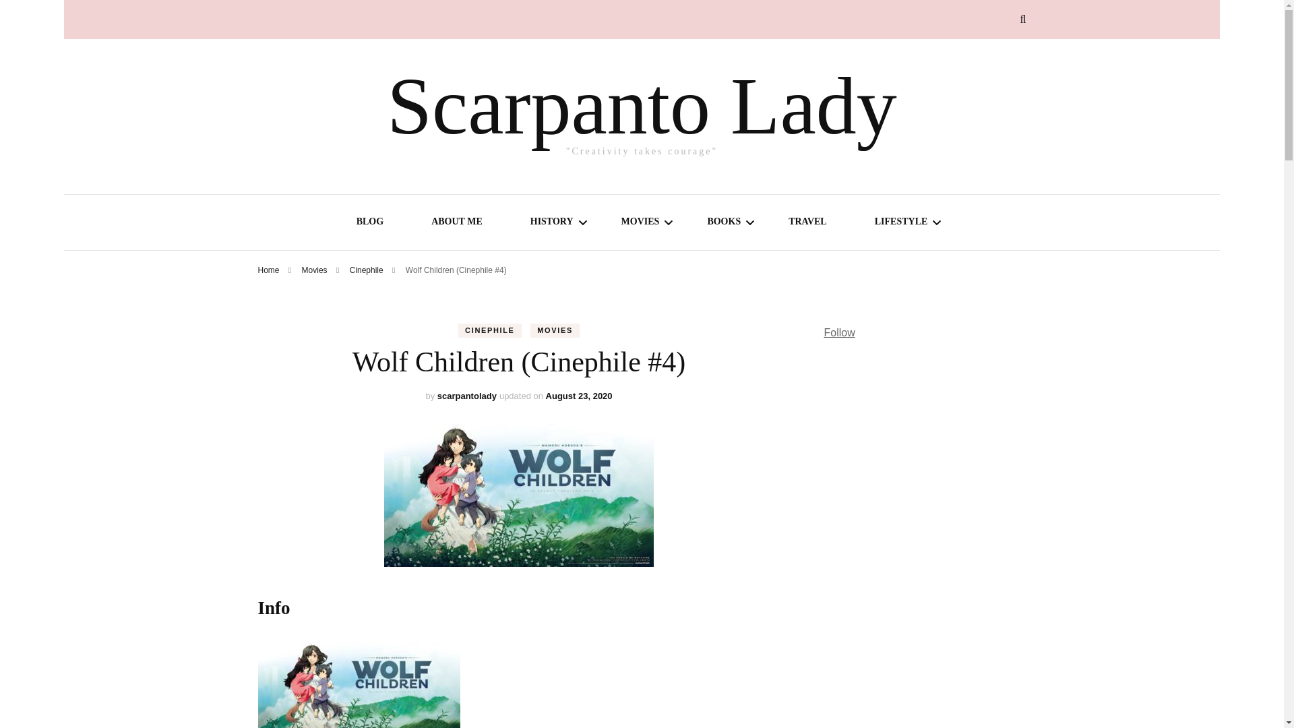 This screenshot has height=728, width=1294. What do you see at coordinates (723, 223) in the screenshot?
I see `Books` at bounding box center [723, 223].